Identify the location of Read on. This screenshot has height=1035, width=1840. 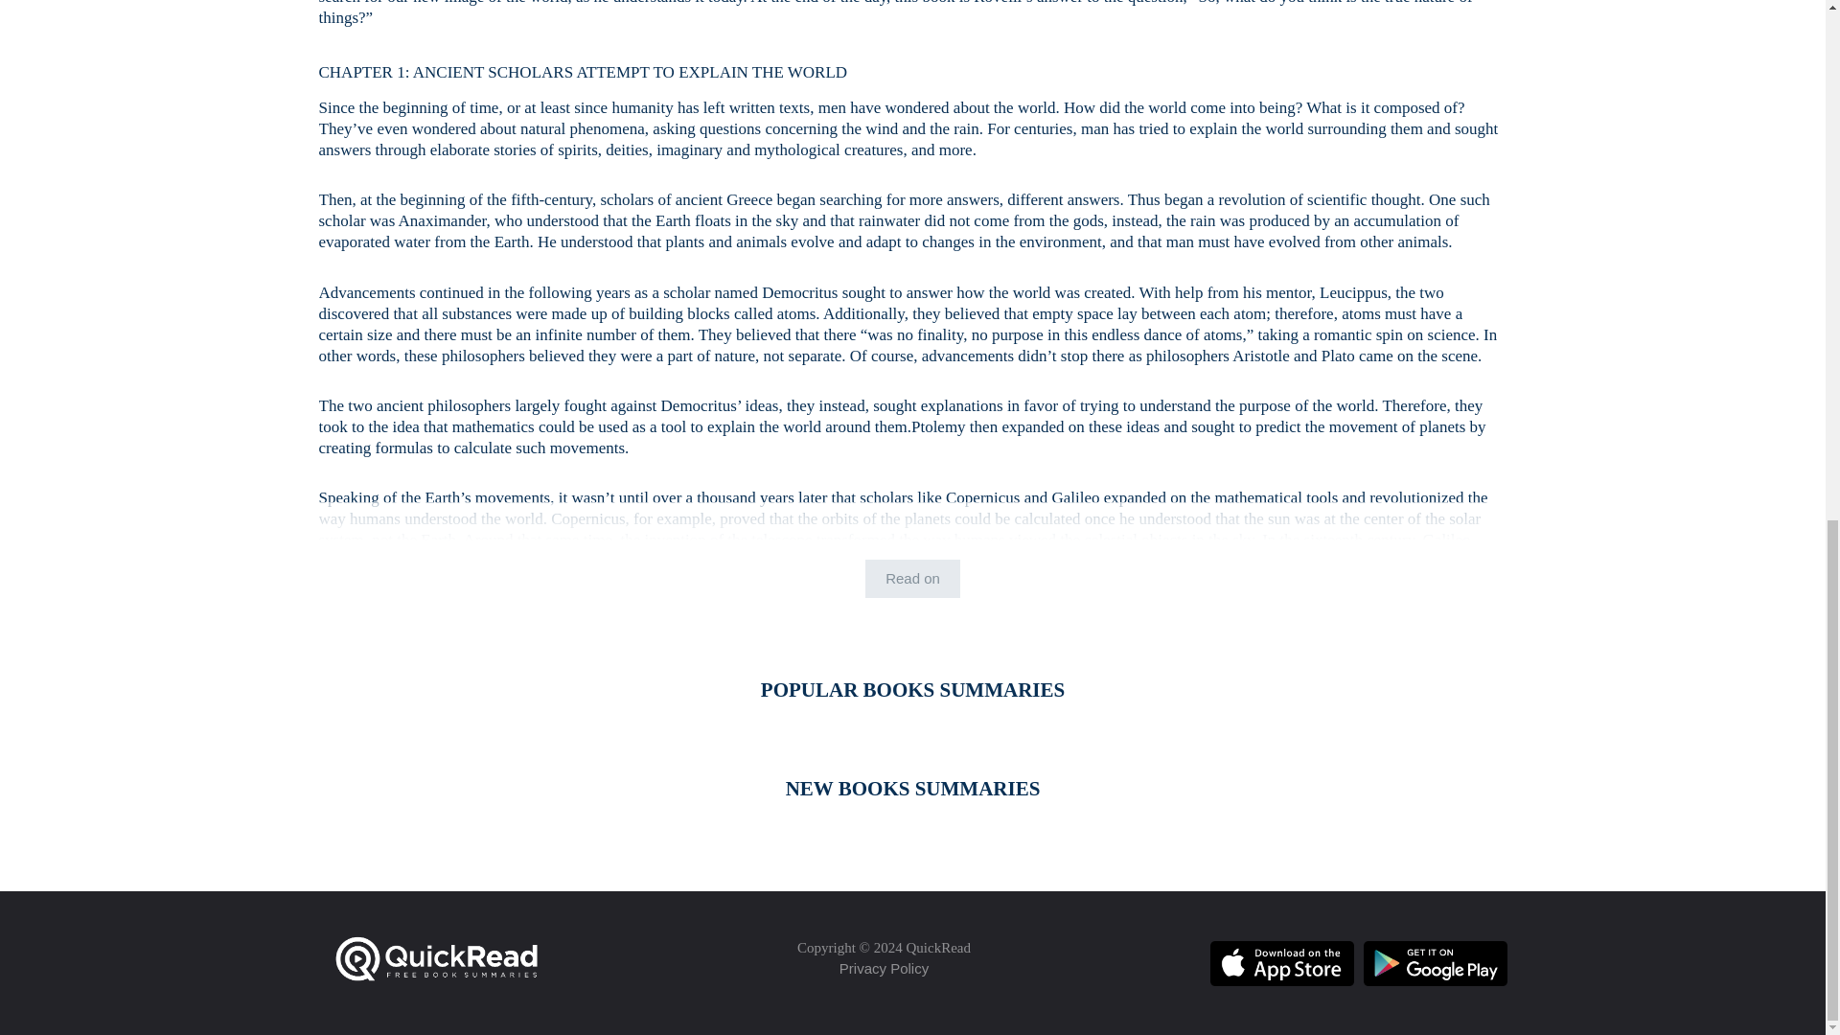
(912, 579).